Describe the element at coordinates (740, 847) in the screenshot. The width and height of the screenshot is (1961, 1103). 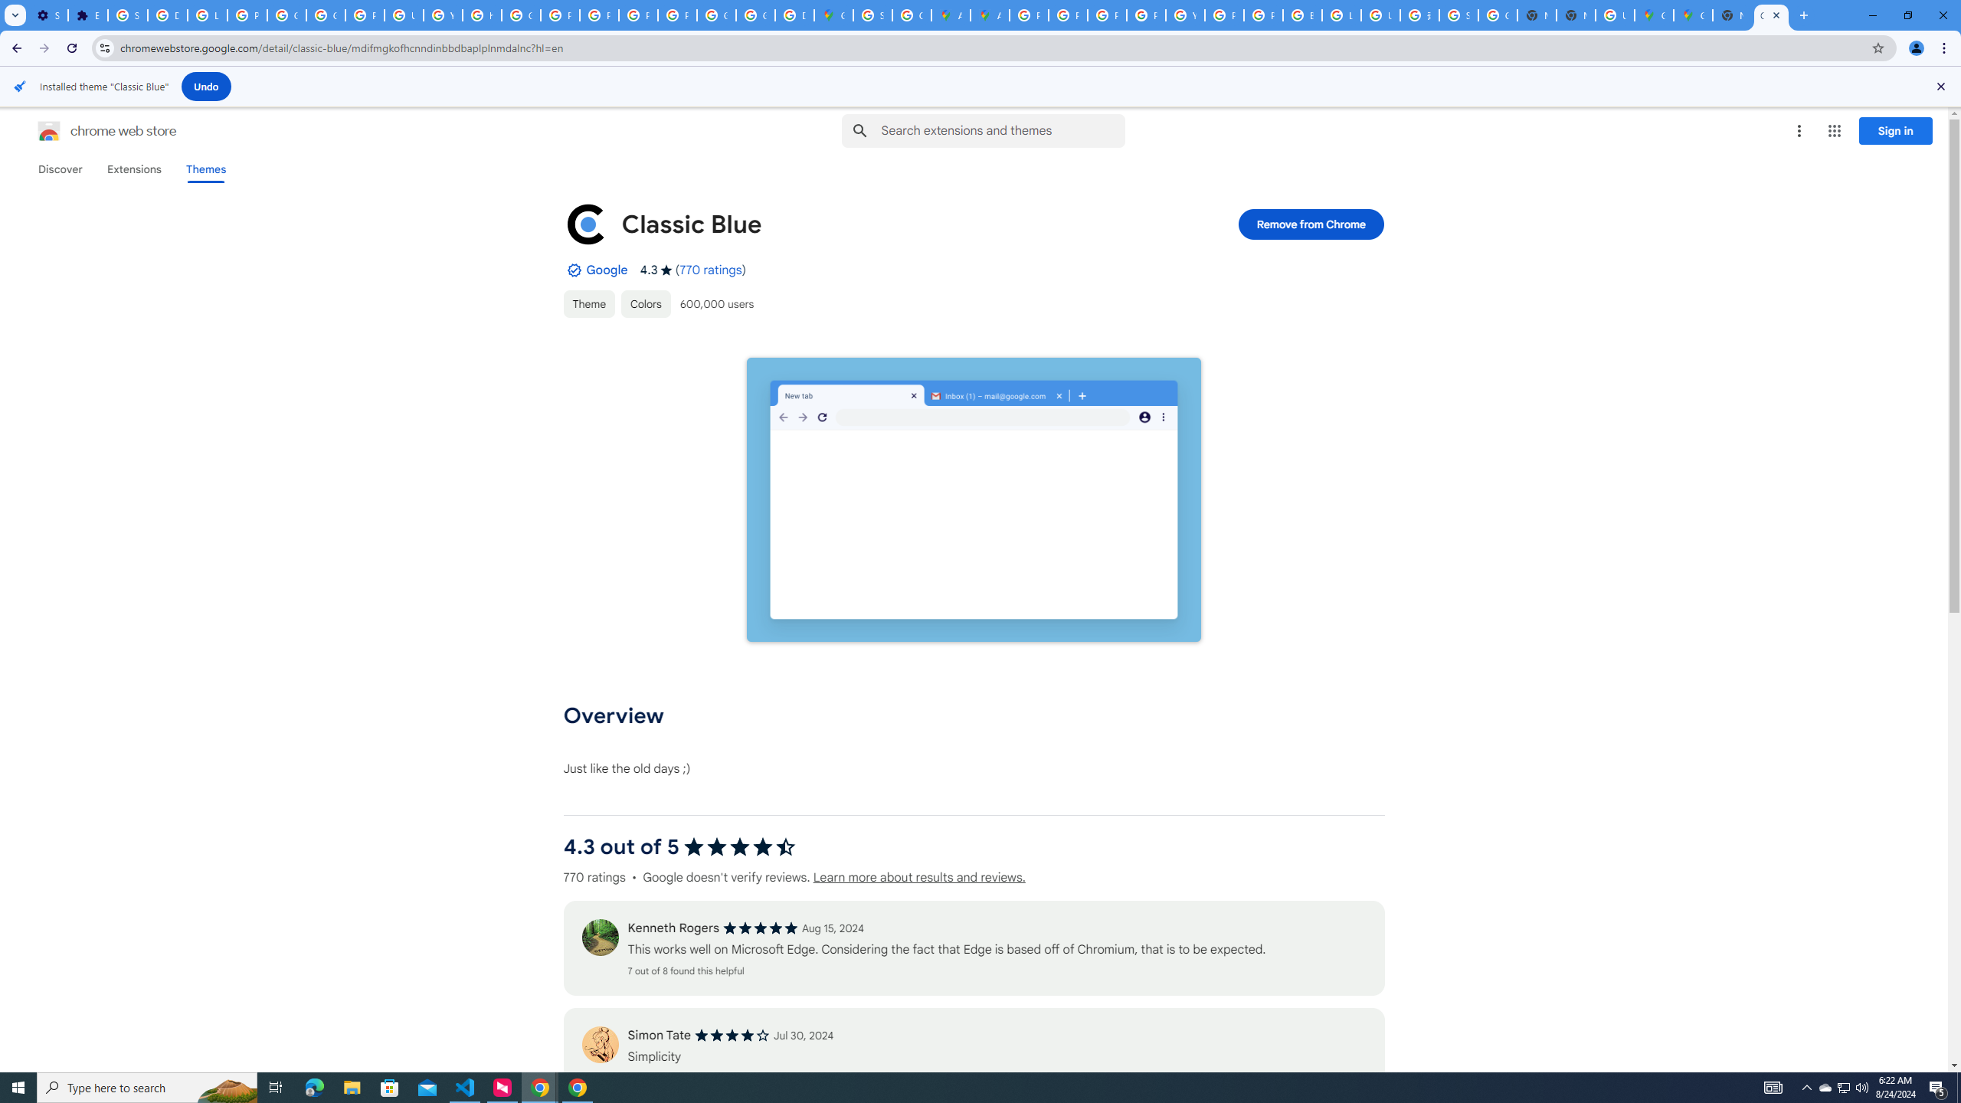
I see `4.3 out of 5 stars` at that location.